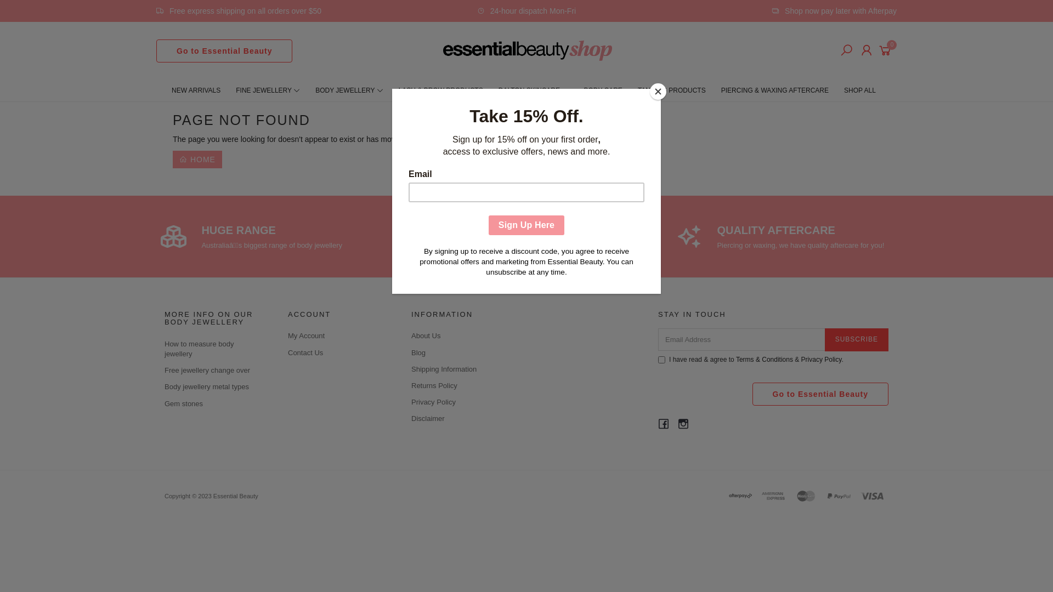 Image resolution: width=1053 pixels, height=592 pixels. I want to click on DALTON SKINCARE, so click(534, 90).